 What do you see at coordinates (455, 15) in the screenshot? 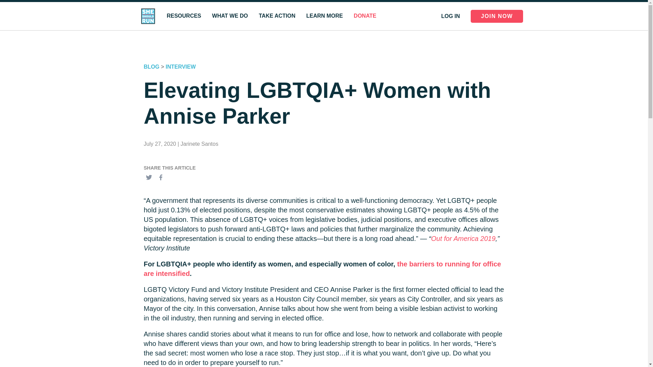
I see `She Should Run Community` at bounding box center [455, 15].